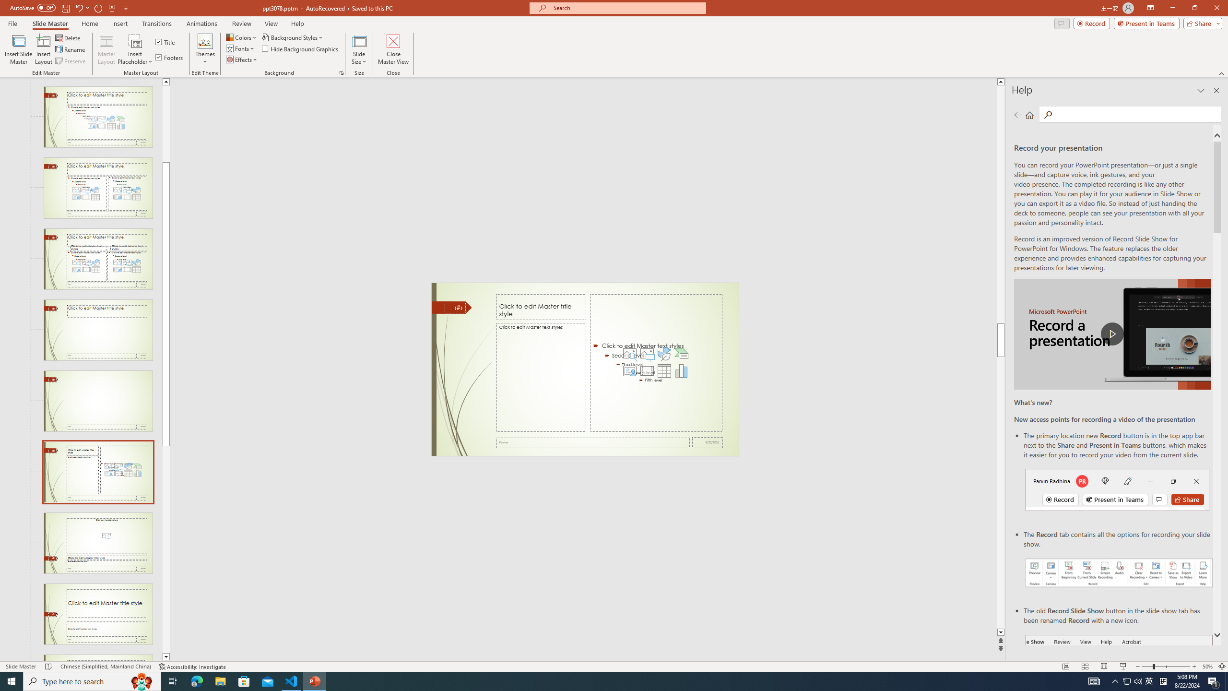 The height and width of the screenshot is (691, 1228). I want to click on Fonts, so click(241, 48).